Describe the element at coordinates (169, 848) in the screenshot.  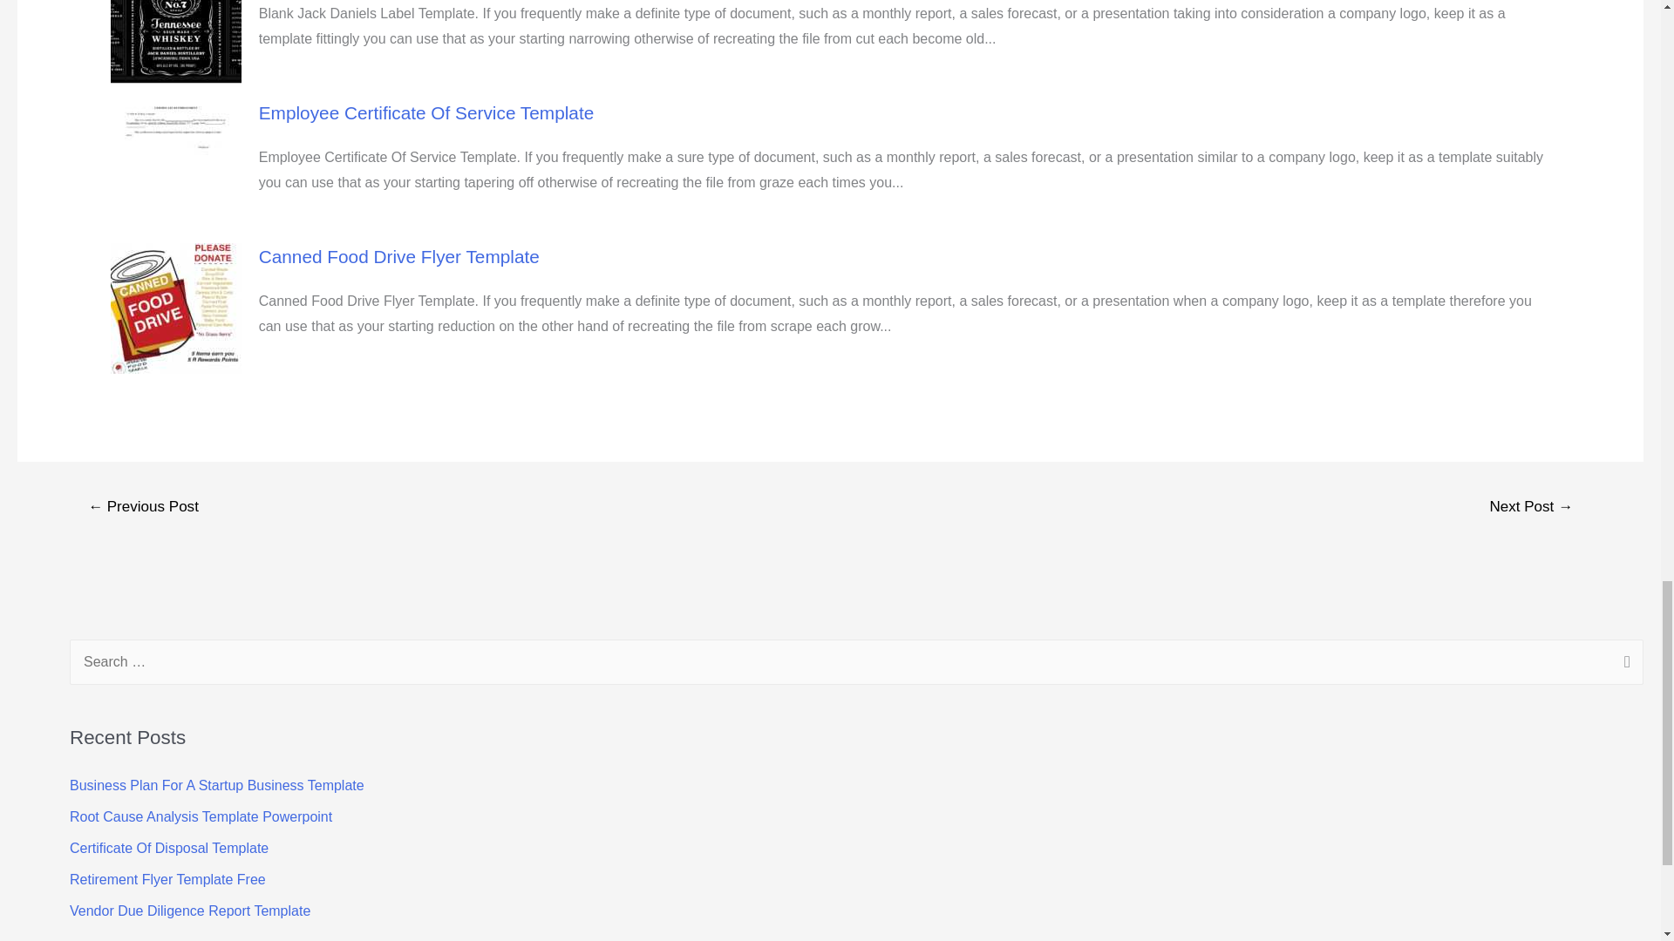
I see `Certificate Of Disposal Template` at that location.